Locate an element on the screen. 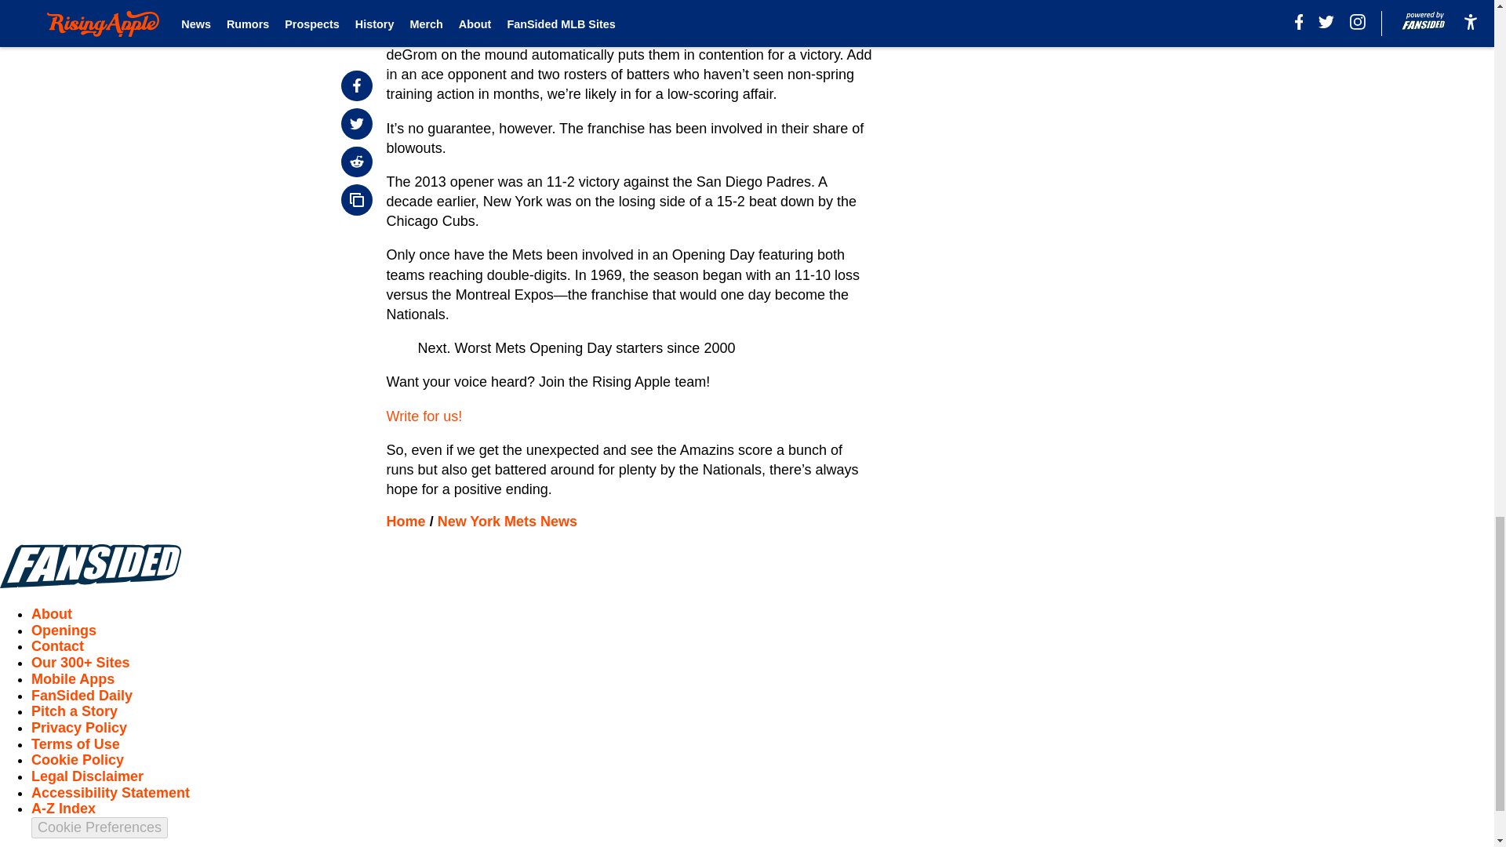  Openings is located at coordinates (64, 631).